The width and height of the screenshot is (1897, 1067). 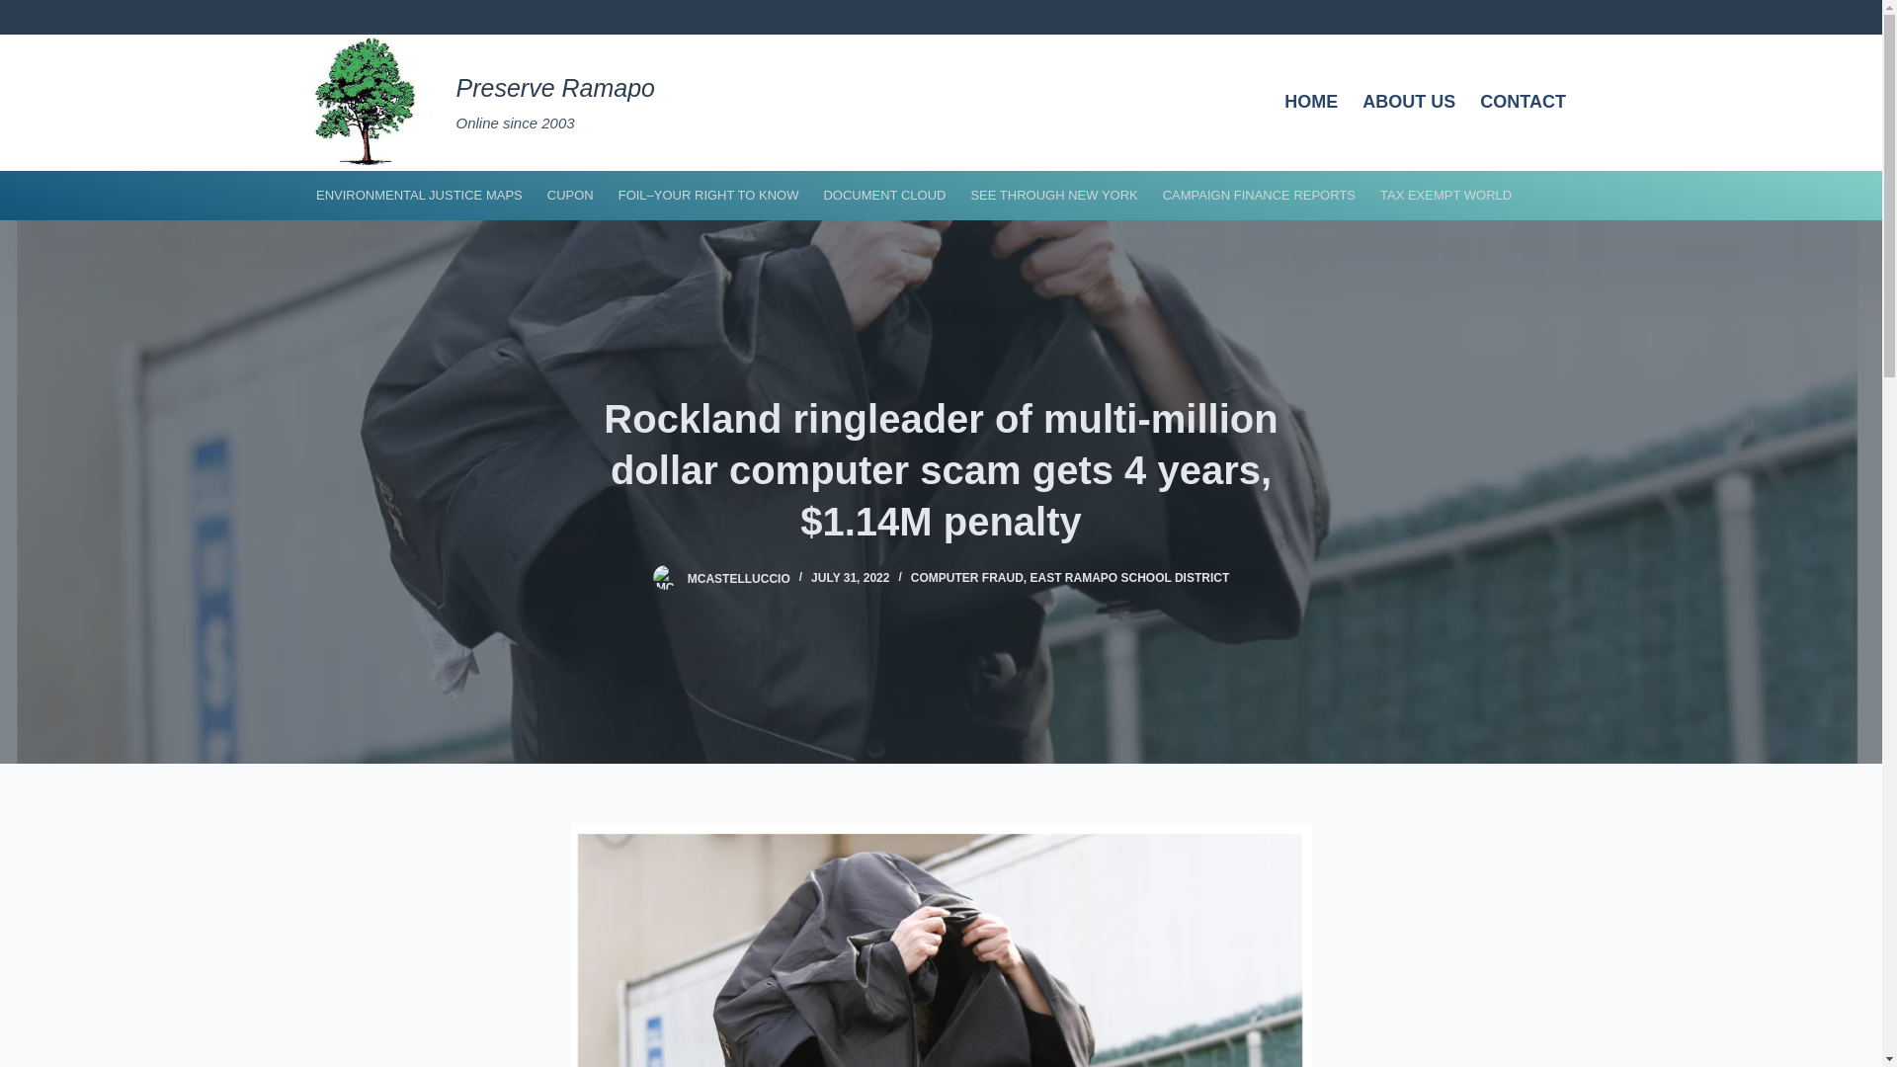 What do you see at coordinates (1259, 195) in the screenshot?
I see `CAMPAIGN FINANCE REPORTS` at bounding box center [1259, 195].